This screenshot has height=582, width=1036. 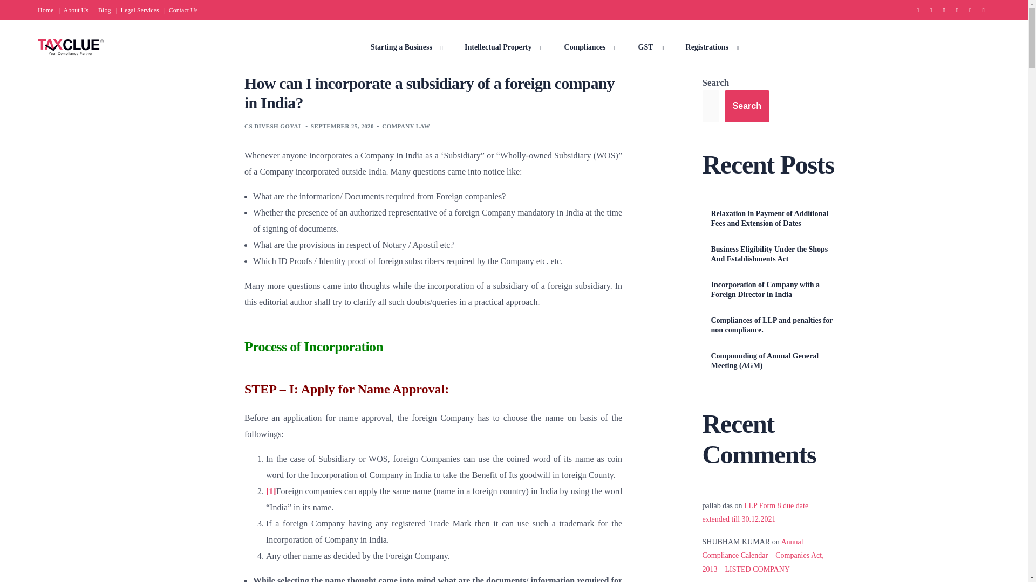 I want to click on Home, so click(x=47, y=10).